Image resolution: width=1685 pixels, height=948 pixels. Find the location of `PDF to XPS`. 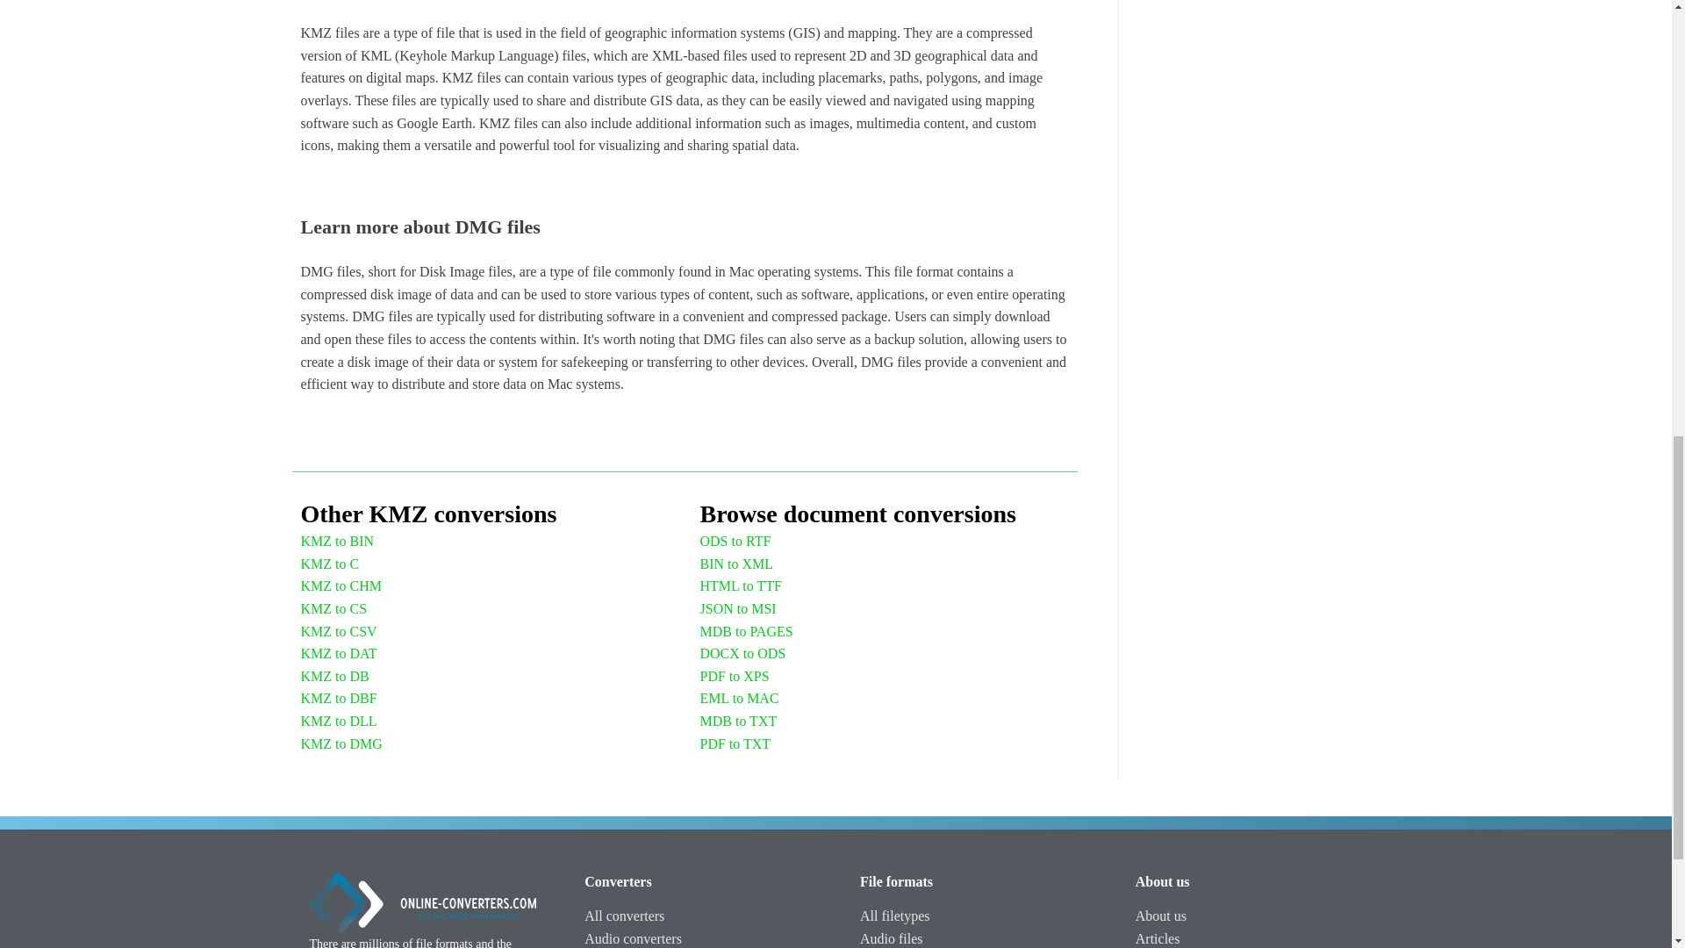

PDF to XPS is located at coordinates (735, 677).